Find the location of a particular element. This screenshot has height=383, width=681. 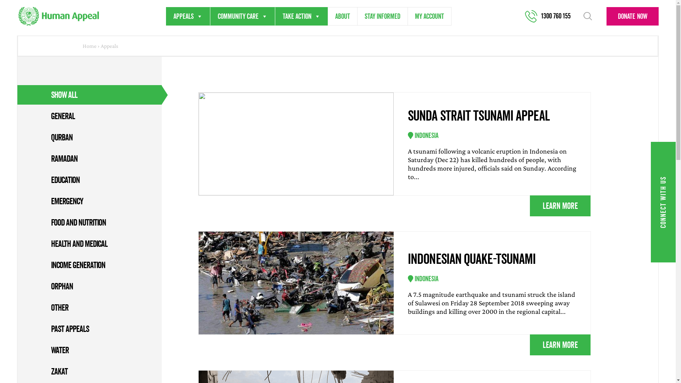

STAY INFORMED is located at coordinates (382, 16).